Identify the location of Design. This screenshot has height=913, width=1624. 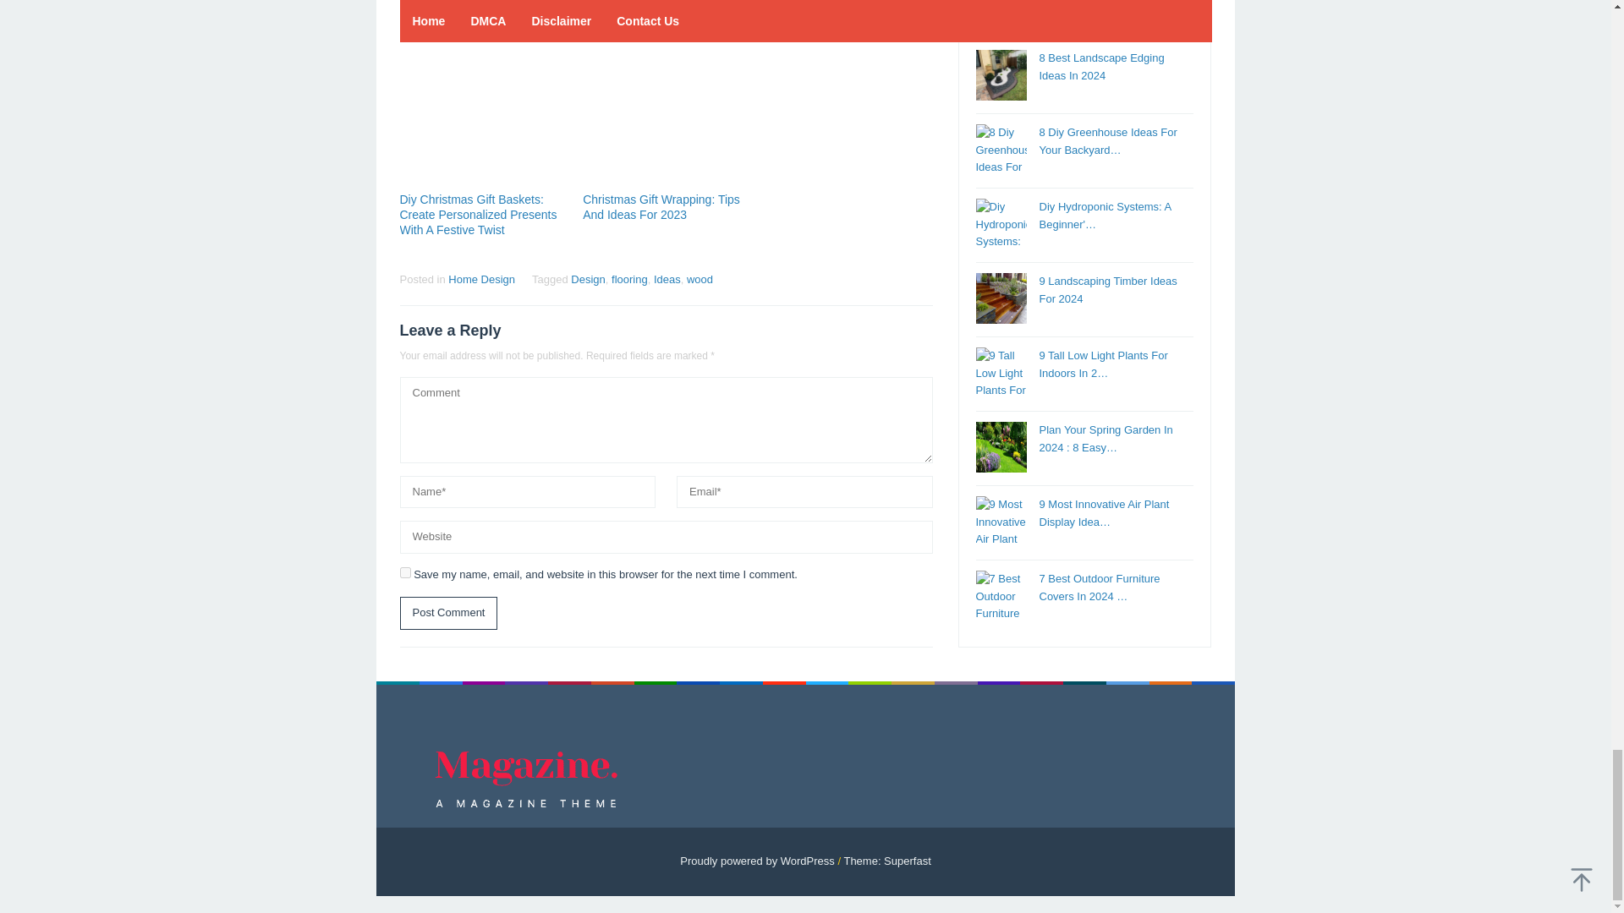
(587, 279).